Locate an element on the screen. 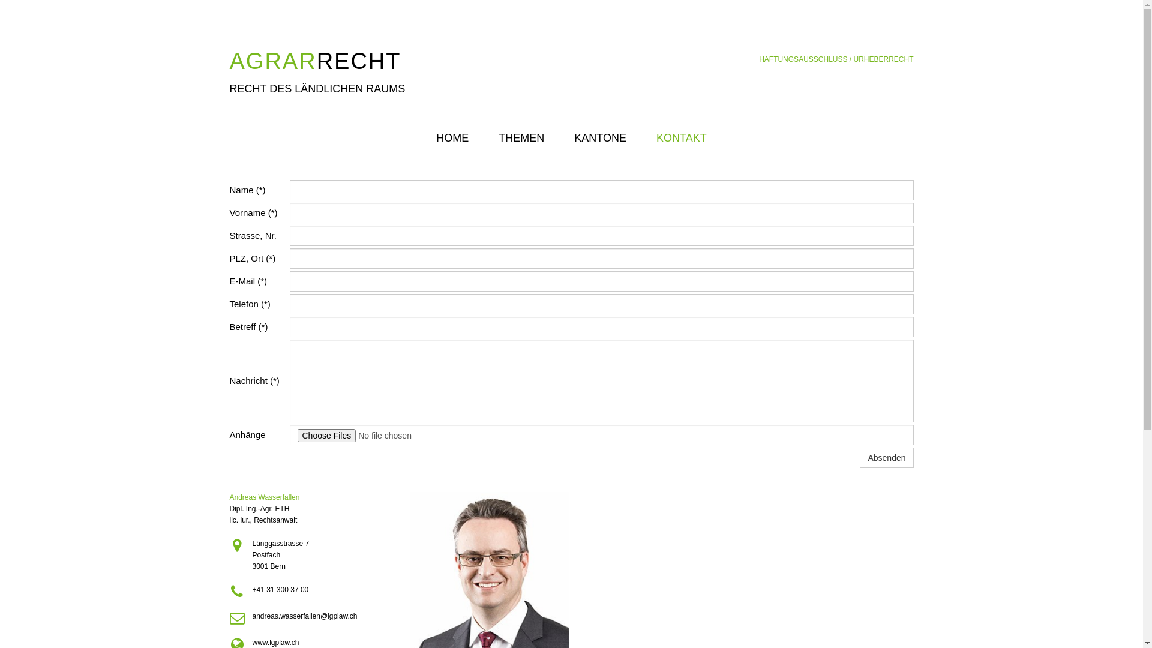 This screenshot has width=1152, height=648. HAFTUNGSAUSSCHLUSS / URHEBERRECHT is located at coordinates (836, 59).